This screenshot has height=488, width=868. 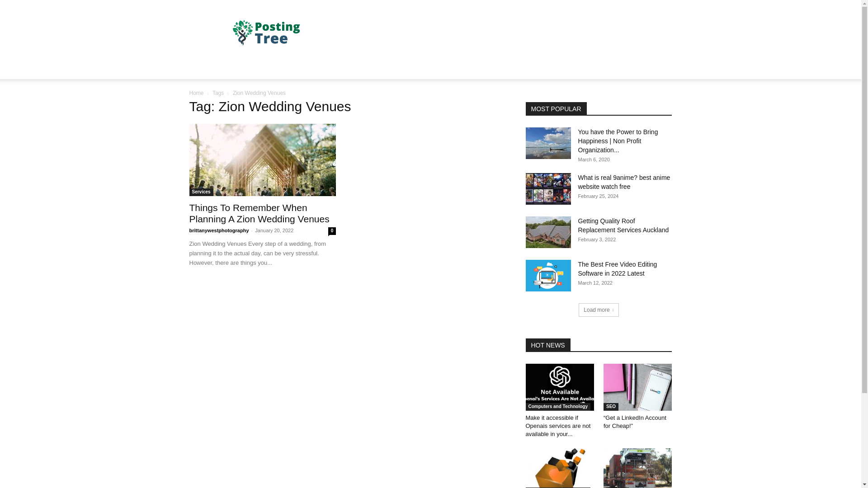 I want to click on What is real 9anime? best anime website watch free, so click(x=624, y=182).